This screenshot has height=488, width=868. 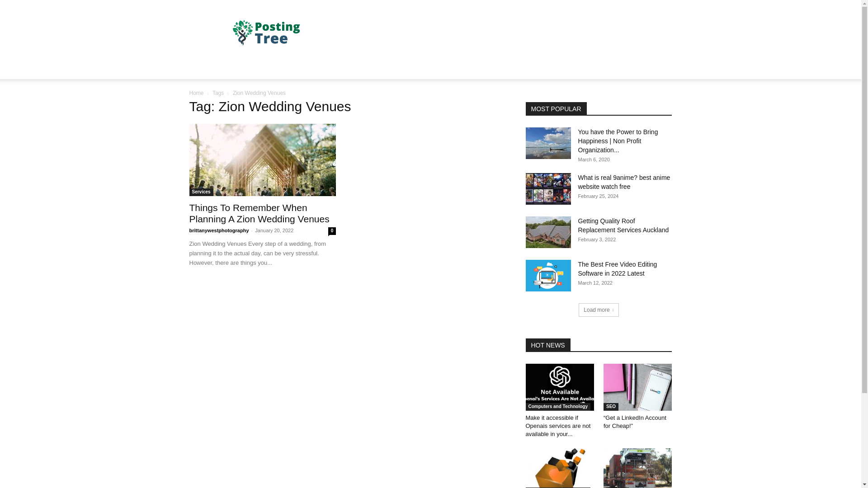 I want to click on What is real 9anime? best anime website watch free, so click(x=624, y=182).